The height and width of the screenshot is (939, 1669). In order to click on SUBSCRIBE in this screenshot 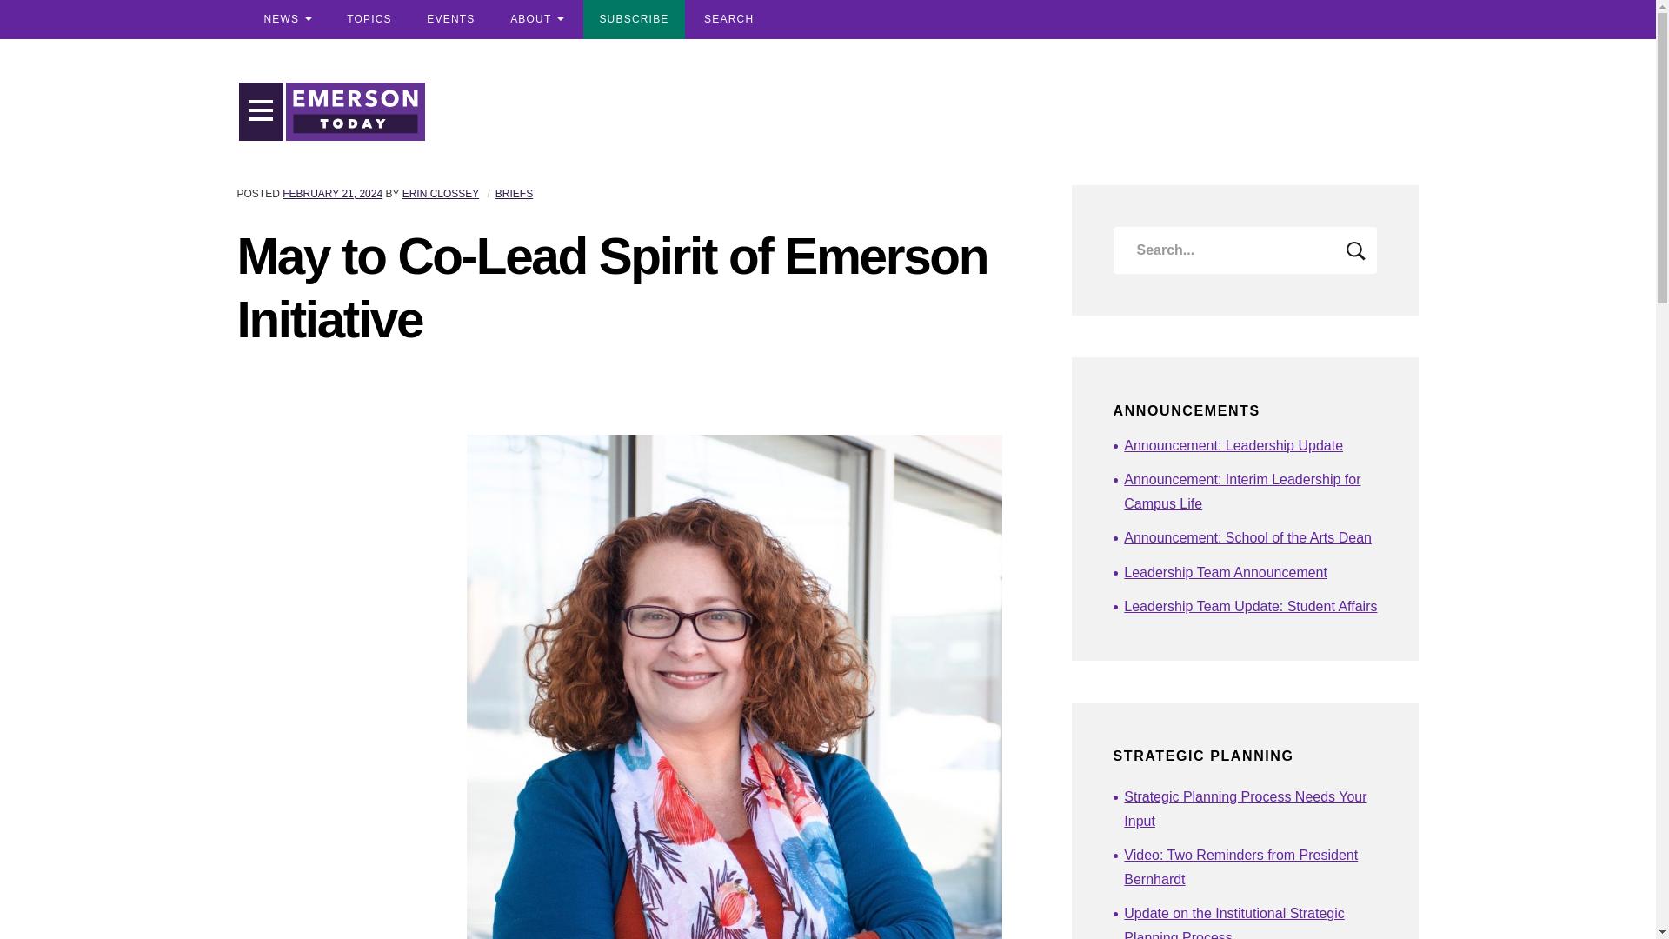, I will do `click(633, 19)`.